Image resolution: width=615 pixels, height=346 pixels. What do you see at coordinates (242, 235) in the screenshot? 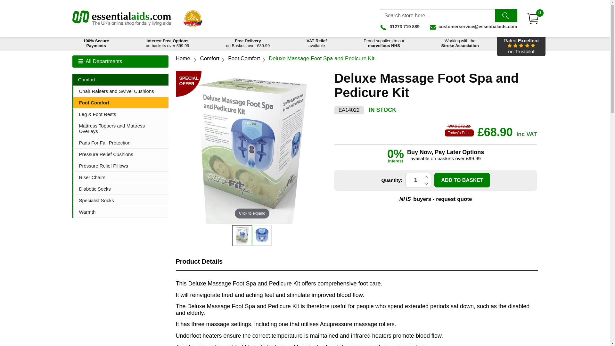
I see `Go to Home Page` at bounding box center [242, 235].